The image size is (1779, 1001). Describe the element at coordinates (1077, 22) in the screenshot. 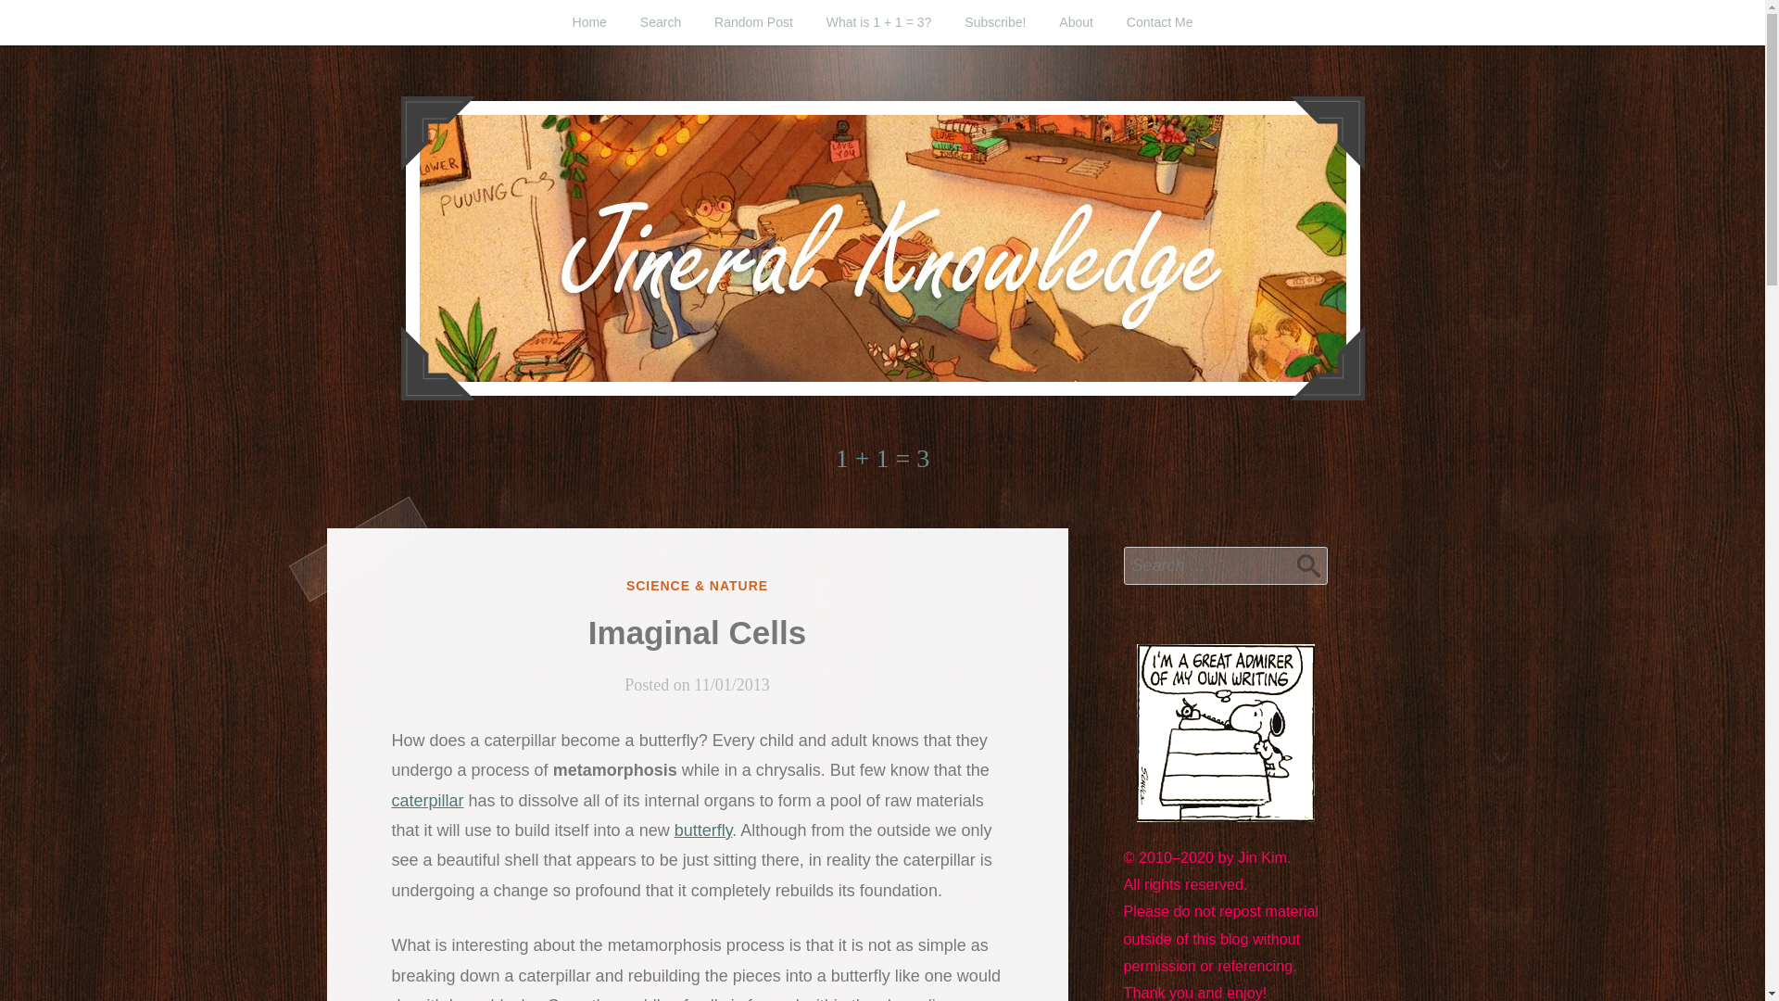

I see `About` at that location.